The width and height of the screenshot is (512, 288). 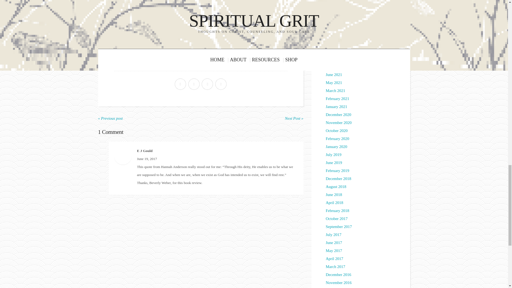 I want to click on January 2023, so click(x=336, y=35).